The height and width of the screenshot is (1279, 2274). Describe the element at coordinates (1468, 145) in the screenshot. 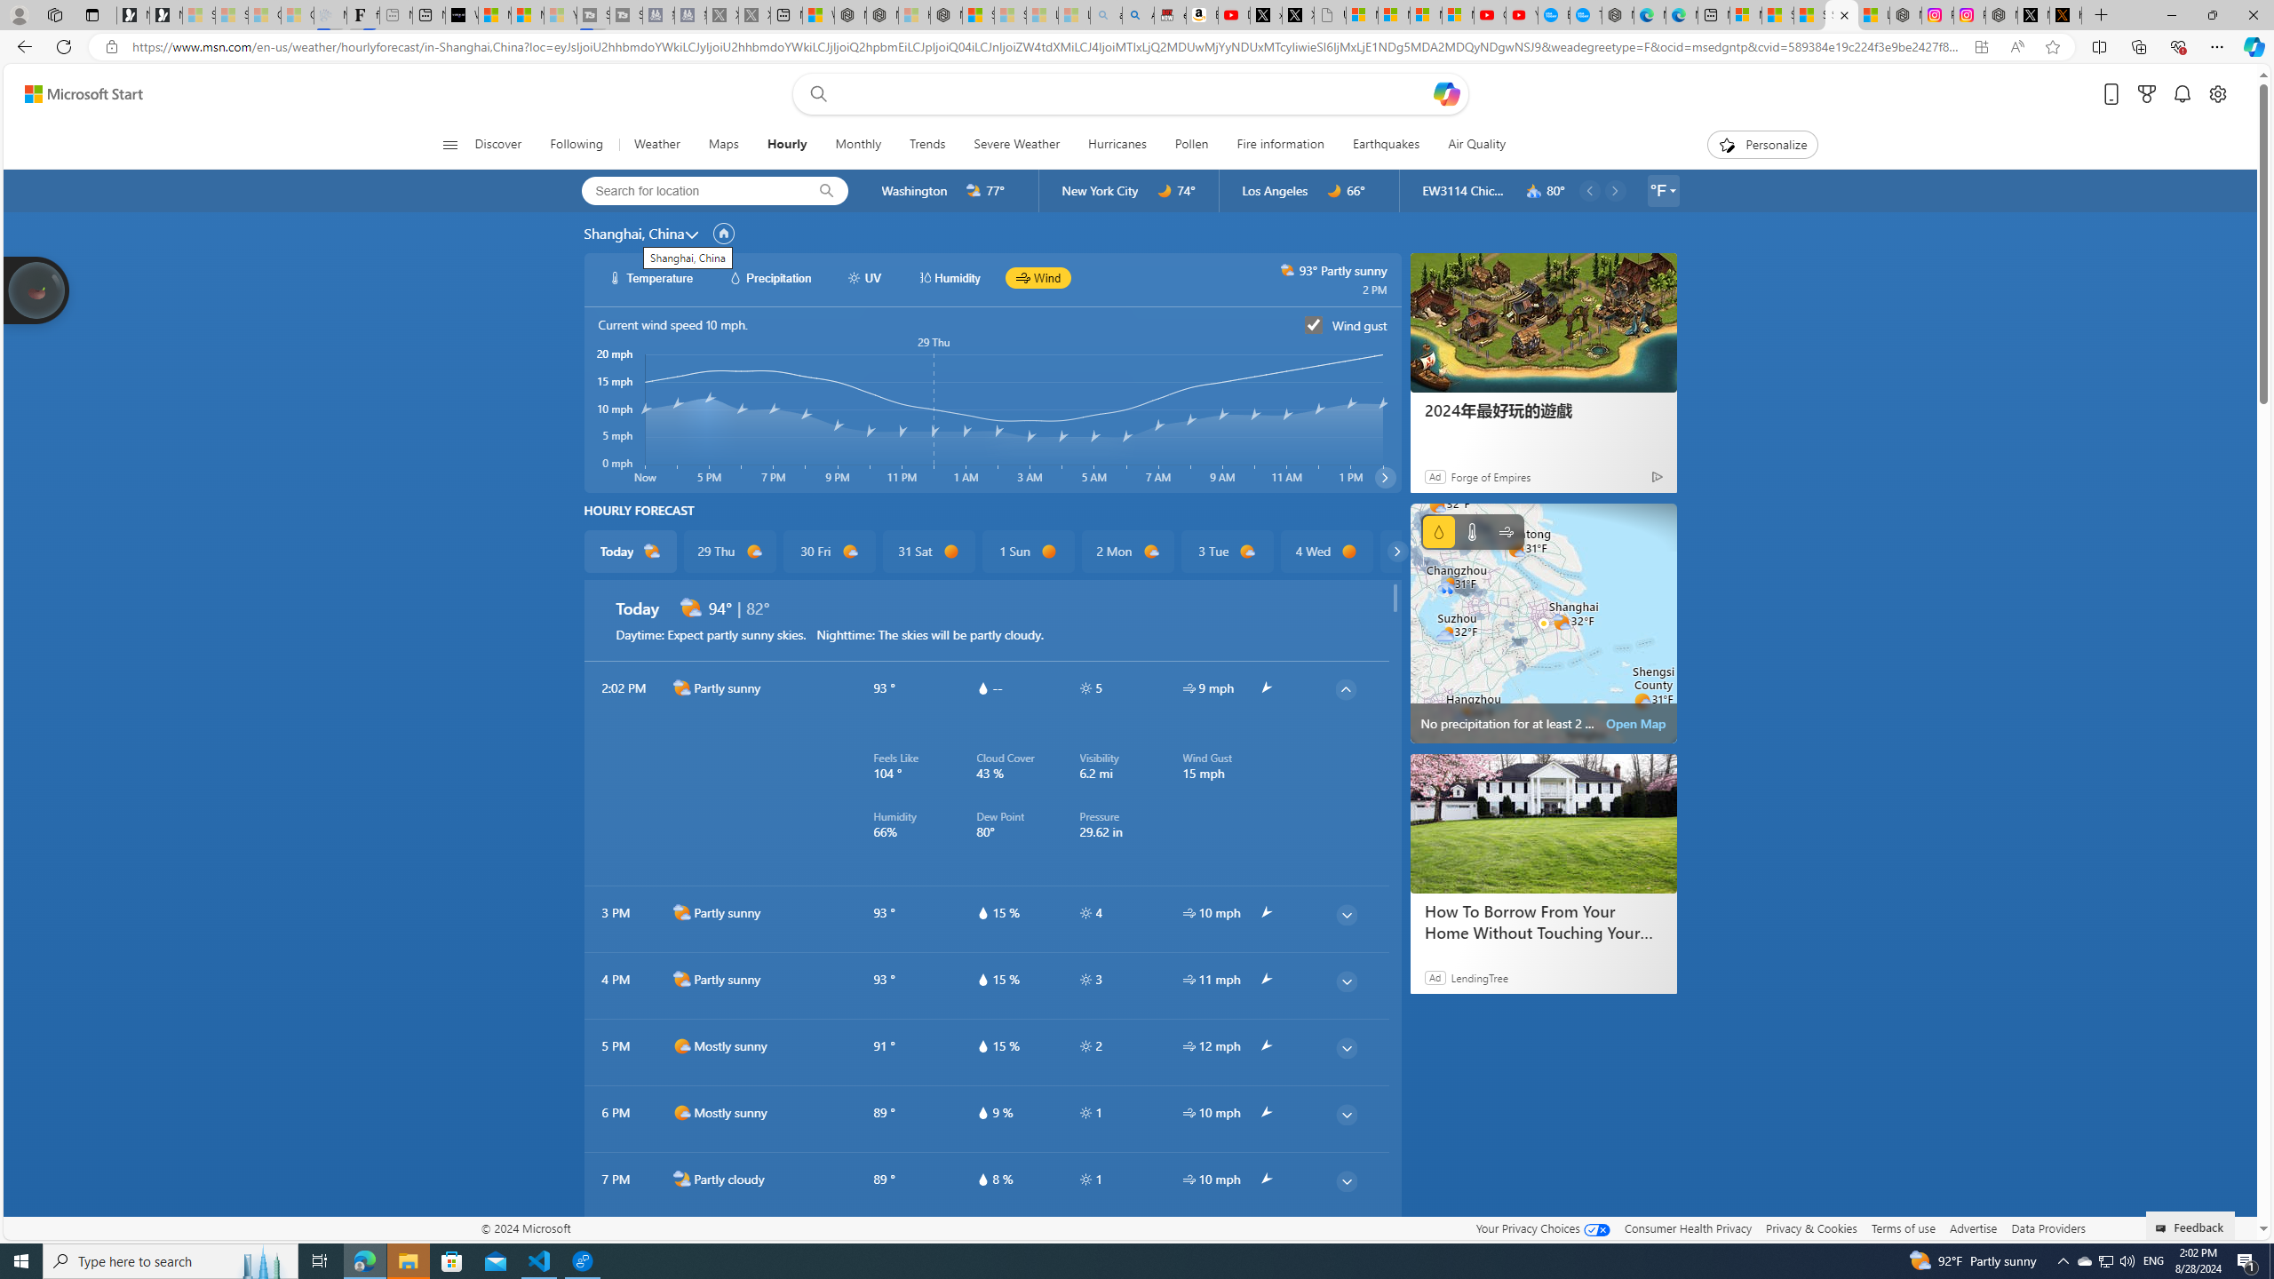

I see `Air Quality` at that location.